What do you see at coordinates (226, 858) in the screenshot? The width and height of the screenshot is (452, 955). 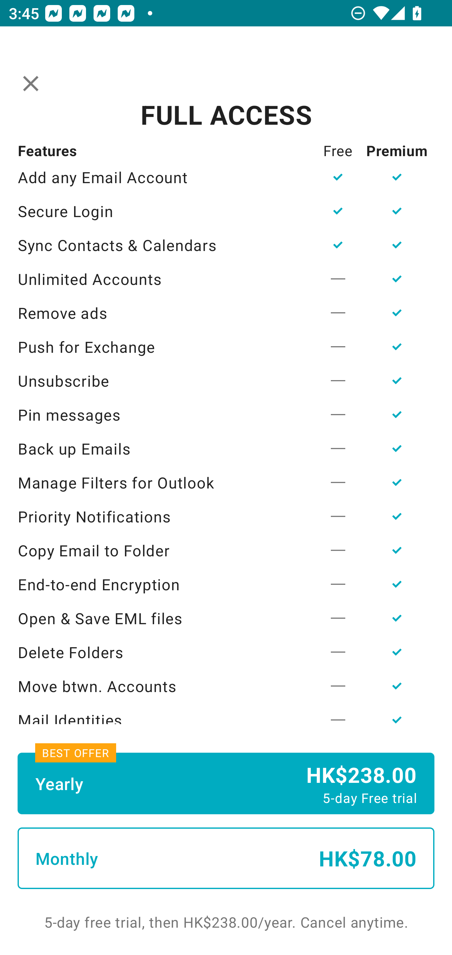 I see `Monthly HK$78.00` at bounding box center [226, 858].